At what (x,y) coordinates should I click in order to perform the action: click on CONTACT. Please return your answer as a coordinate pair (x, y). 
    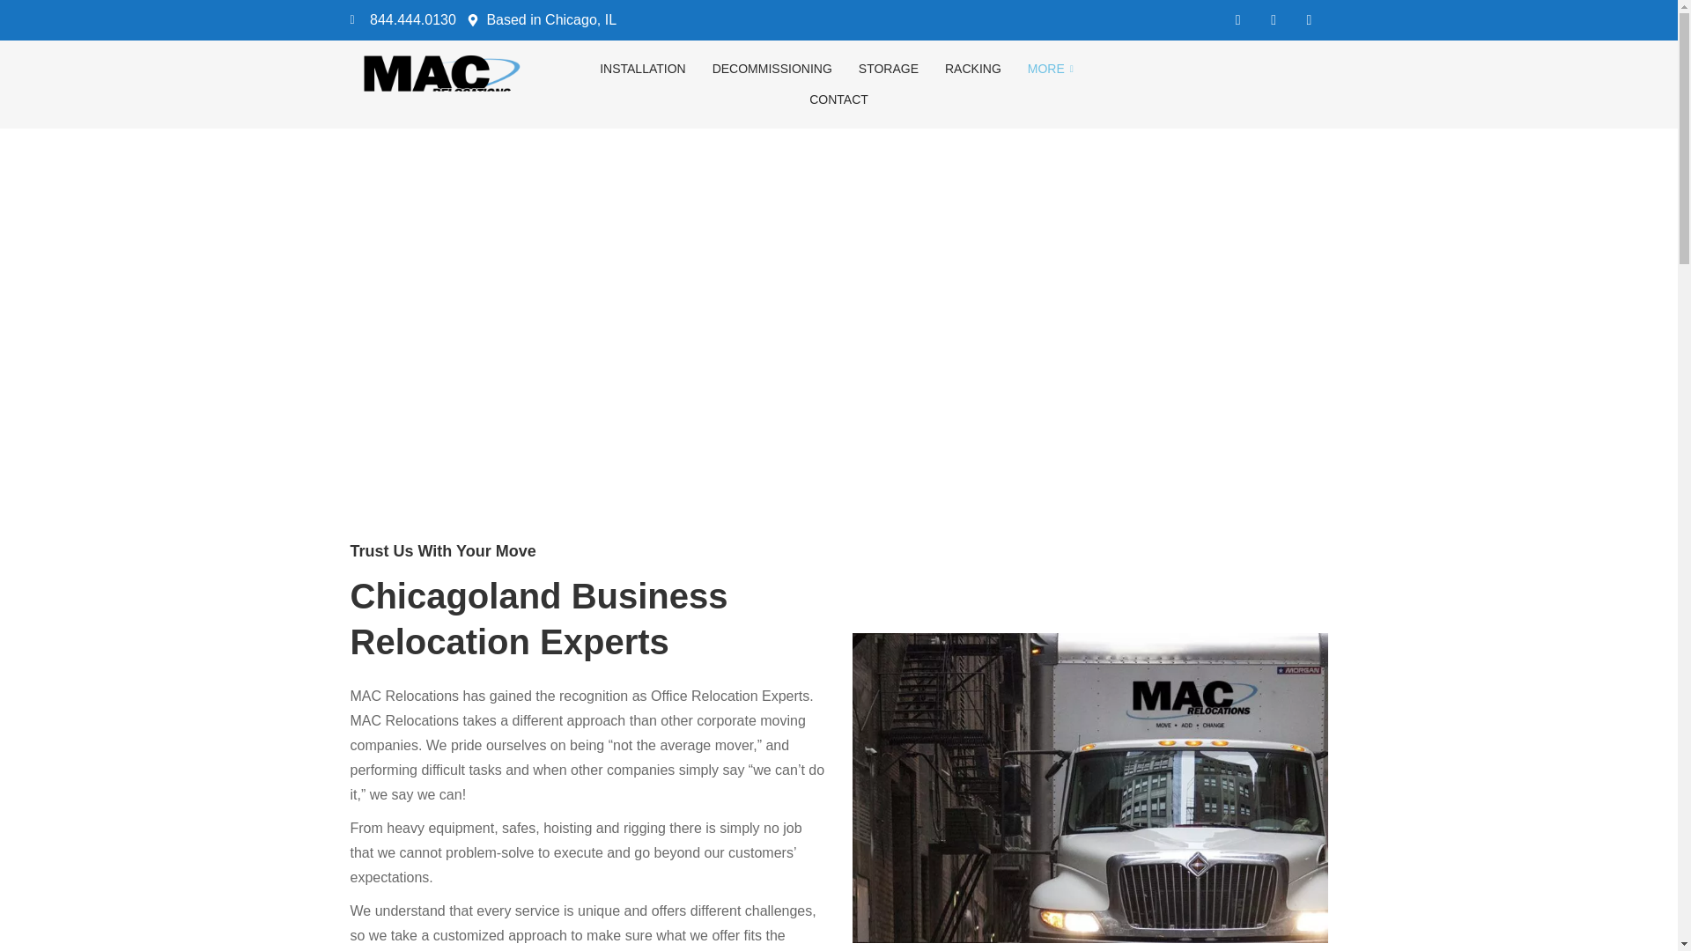
    Looking at the image, I should click on (838, 100).